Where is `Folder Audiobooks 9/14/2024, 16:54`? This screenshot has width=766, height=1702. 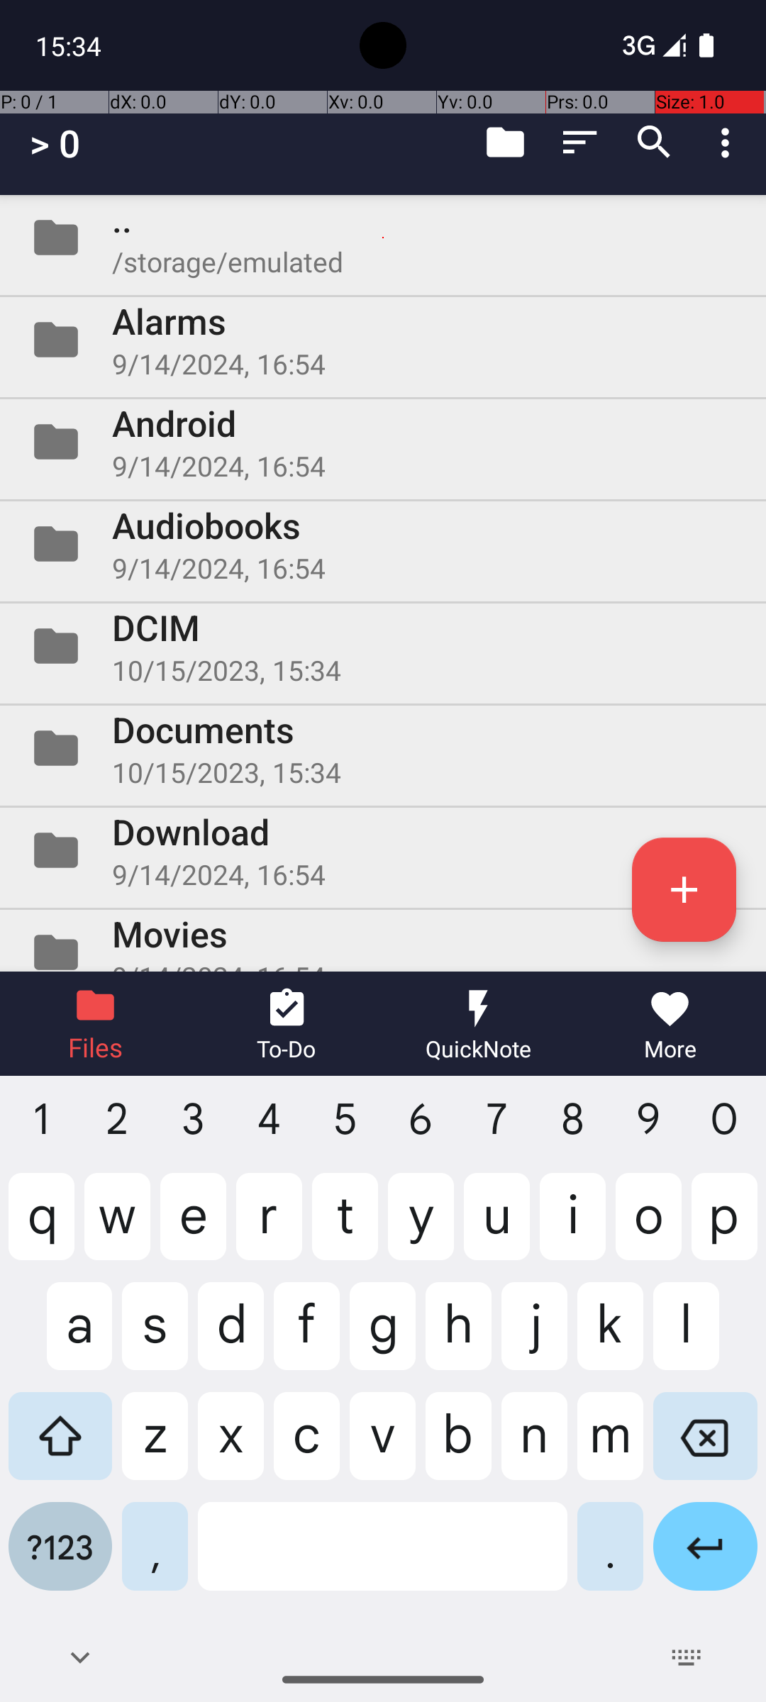
Folder Audiobooks 9/14/2024, 16:54 is located at coordinates (383, 543).